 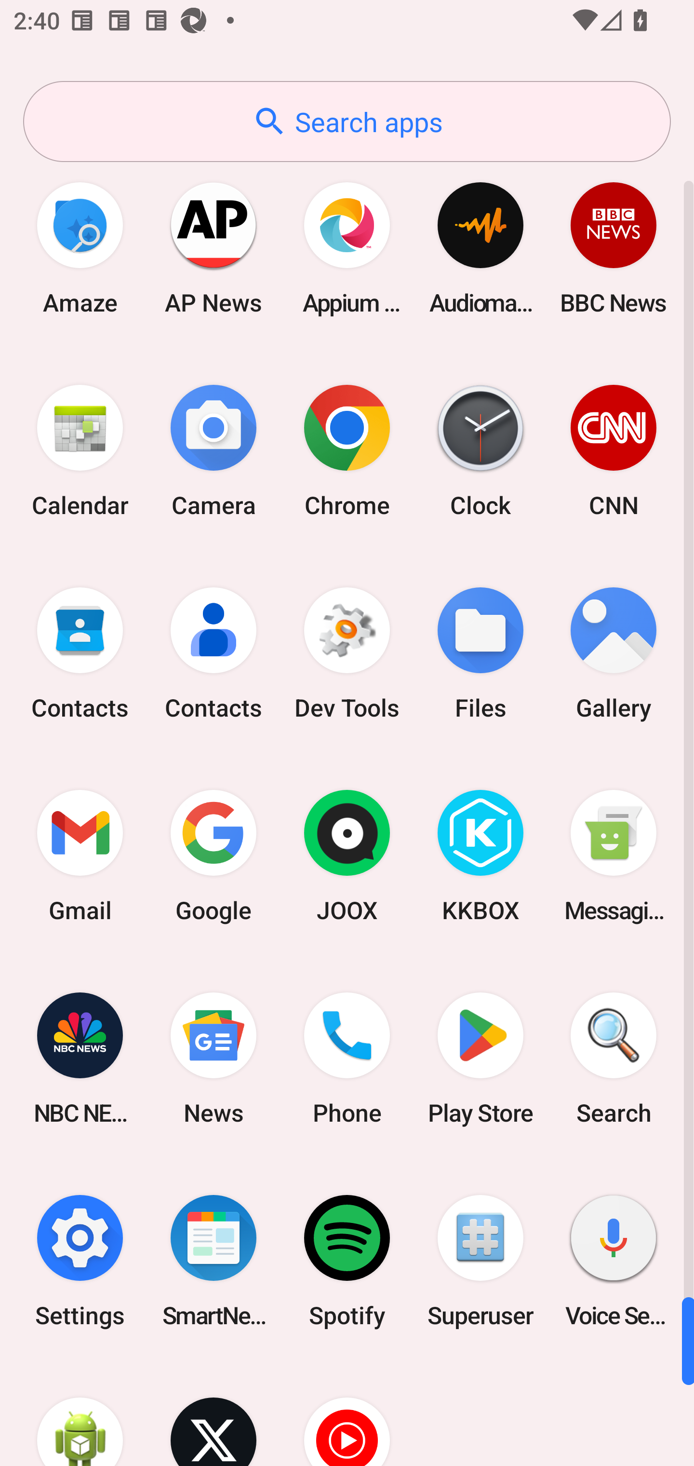 What do you see at coordinates (214, 1261) in the screenshot?
I see `SmartNews` at bounding box center [214, 1261].